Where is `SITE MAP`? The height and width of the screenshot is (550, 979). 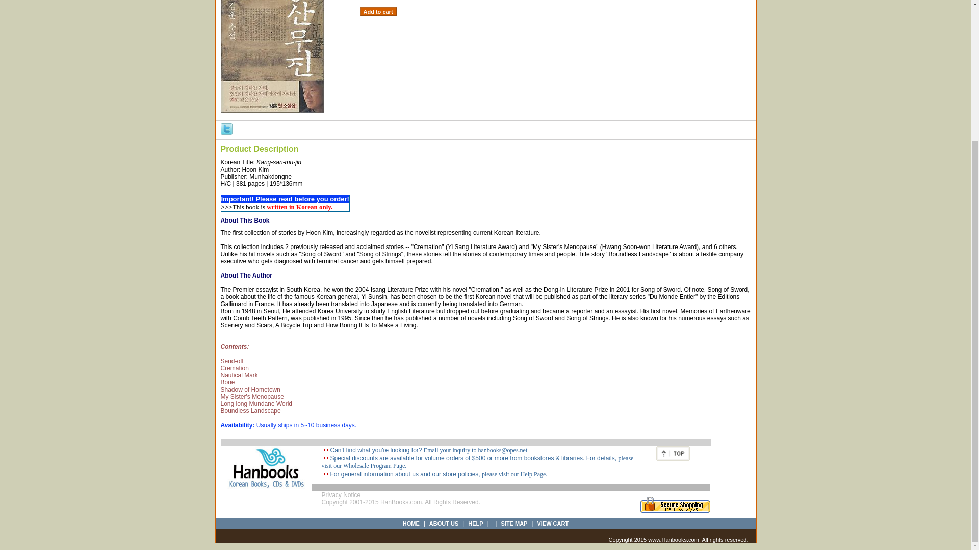
SITE MAP is located at coordinates (514, 523).